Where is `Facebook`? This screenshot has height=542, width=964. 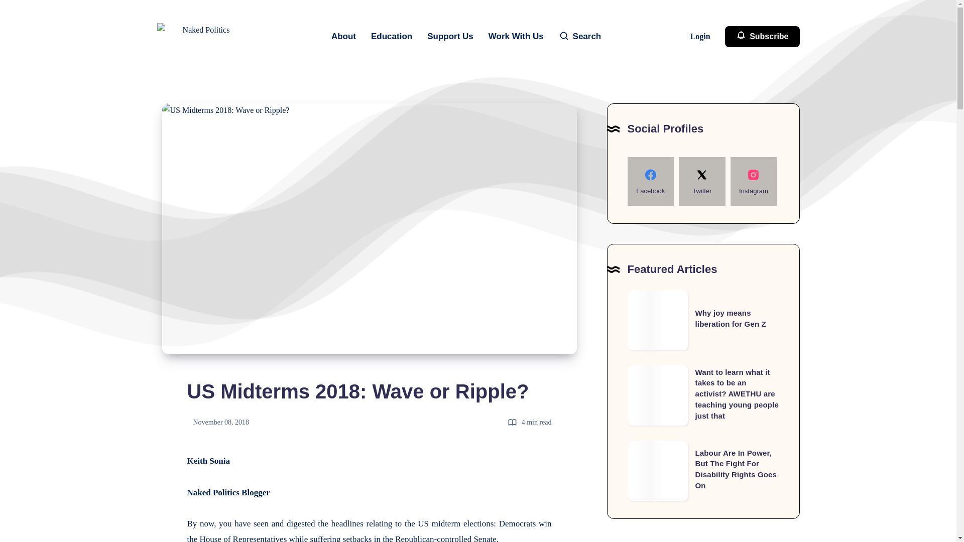 Facebook is located at coordinates (651, 182).